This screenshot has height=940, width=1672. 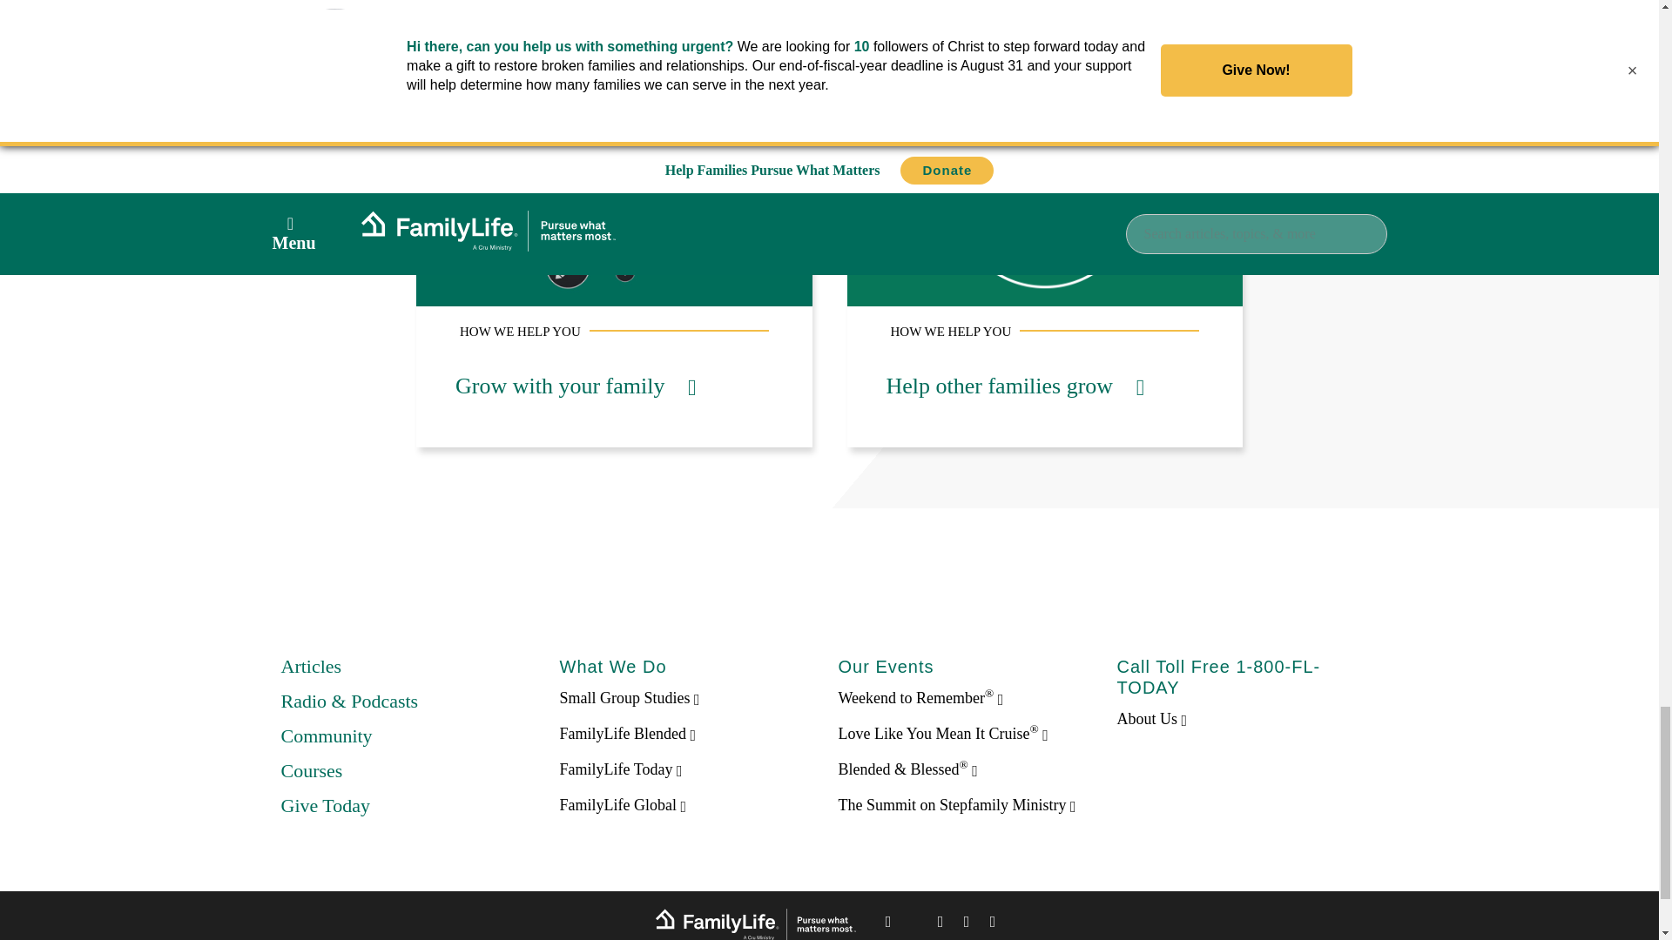 I want to click on Courses, so click(x=312, y=769).